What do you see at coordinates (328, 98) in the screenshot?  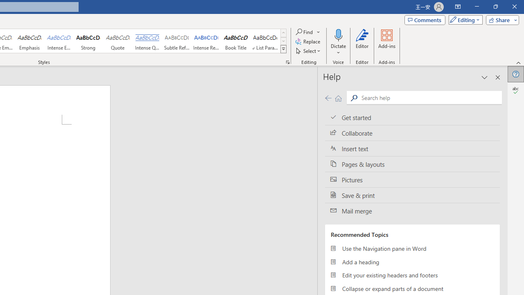 I see `Previous page` at bounding box center [328, 98].